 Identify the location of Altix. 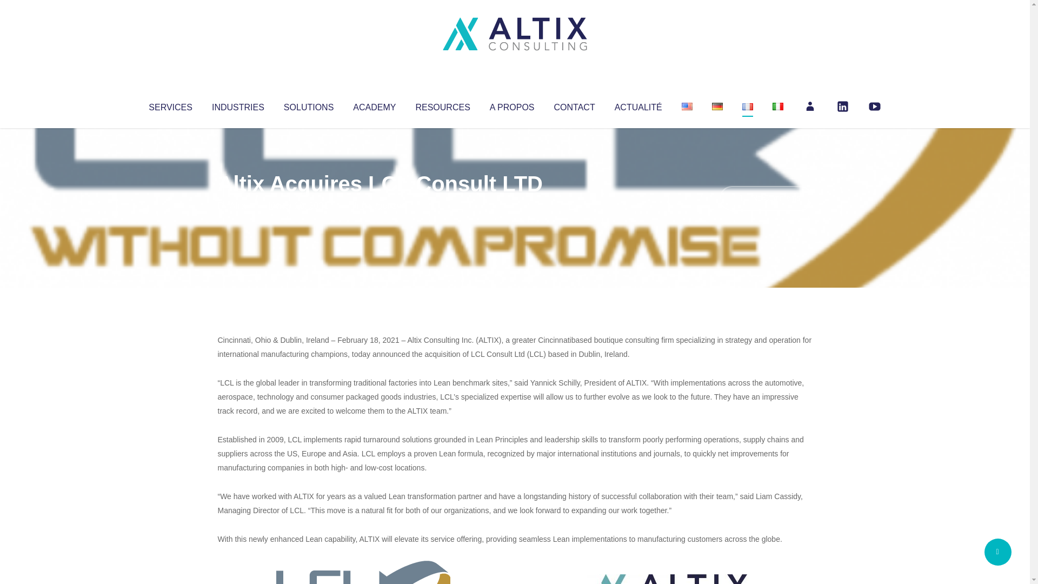
(238, 205).